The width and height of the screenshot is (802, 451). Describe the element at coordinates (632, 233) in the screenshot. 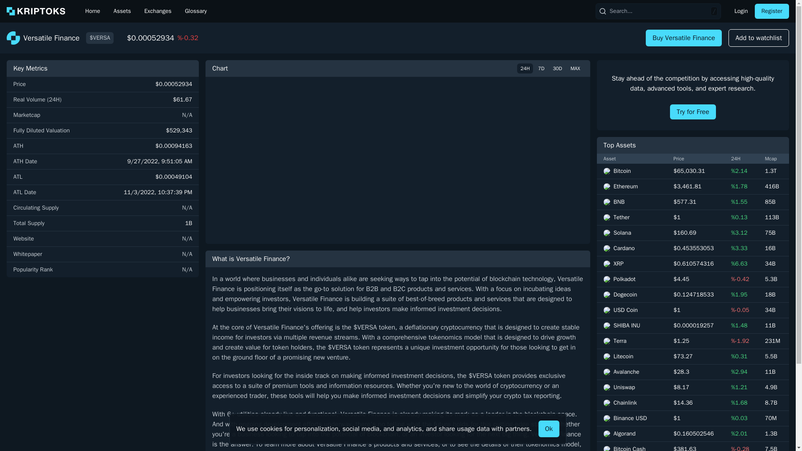

I see `Solana` at that location.